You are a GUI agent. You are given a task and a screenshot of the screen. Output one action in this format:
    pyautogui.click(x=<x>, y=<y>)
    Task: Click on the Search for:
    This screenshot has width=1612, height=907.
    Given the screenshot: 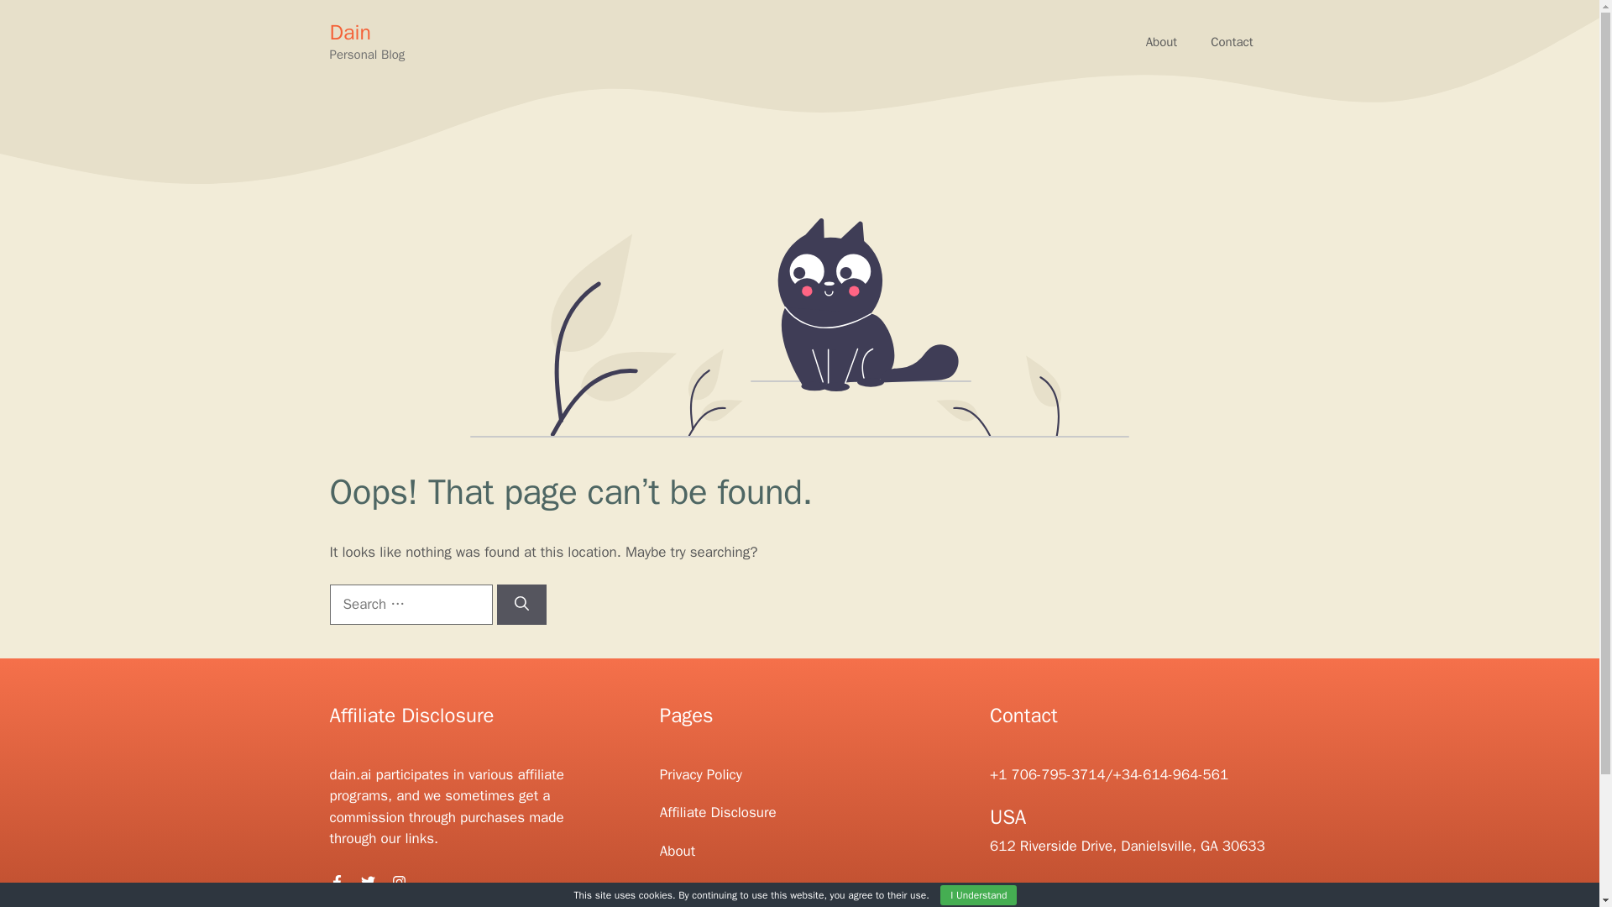 What is the action you would take?
    pyautogui.click(x=410, y=605)
    